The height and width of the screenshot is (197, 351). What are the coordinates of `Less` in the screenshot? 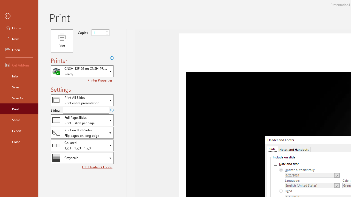 It's located at (107, 34).